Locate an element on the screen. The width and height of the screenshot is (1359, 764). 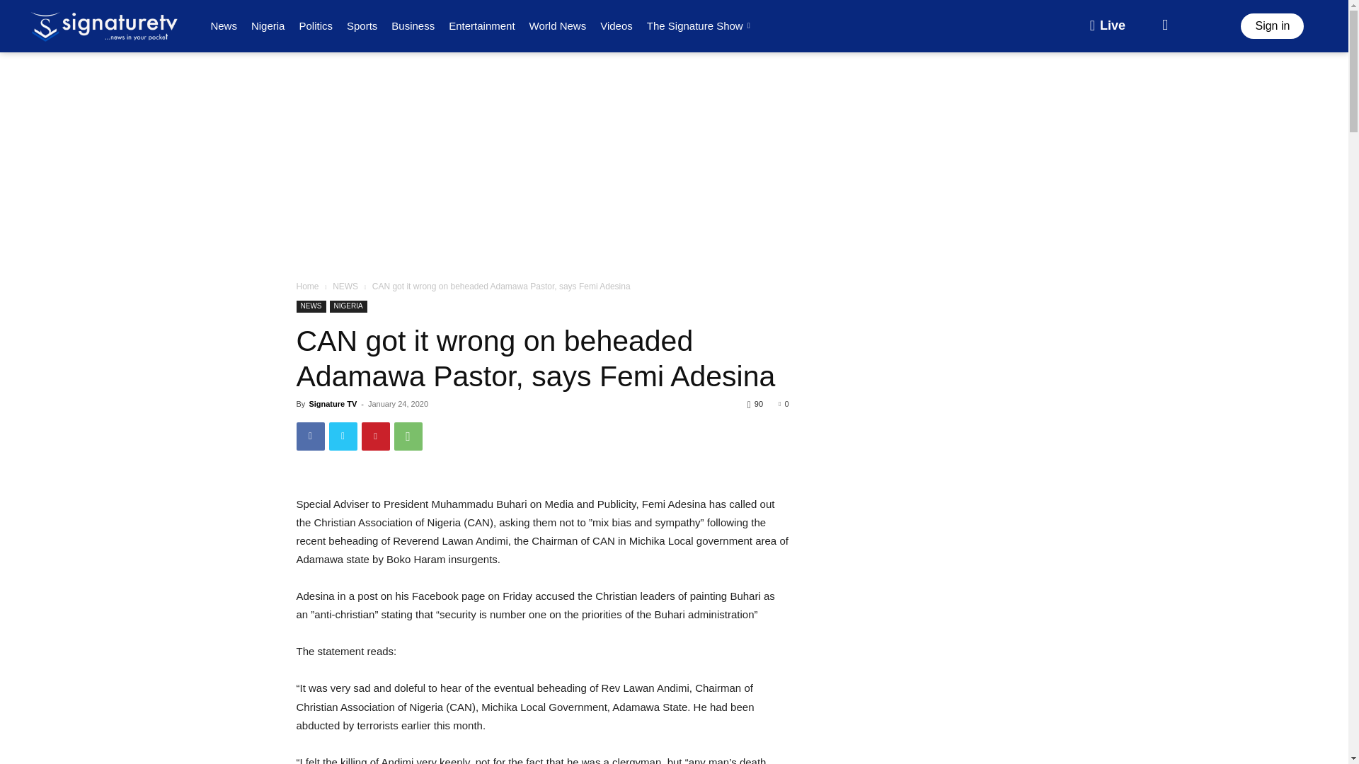
Twitter is located at coordinates (343, 436).